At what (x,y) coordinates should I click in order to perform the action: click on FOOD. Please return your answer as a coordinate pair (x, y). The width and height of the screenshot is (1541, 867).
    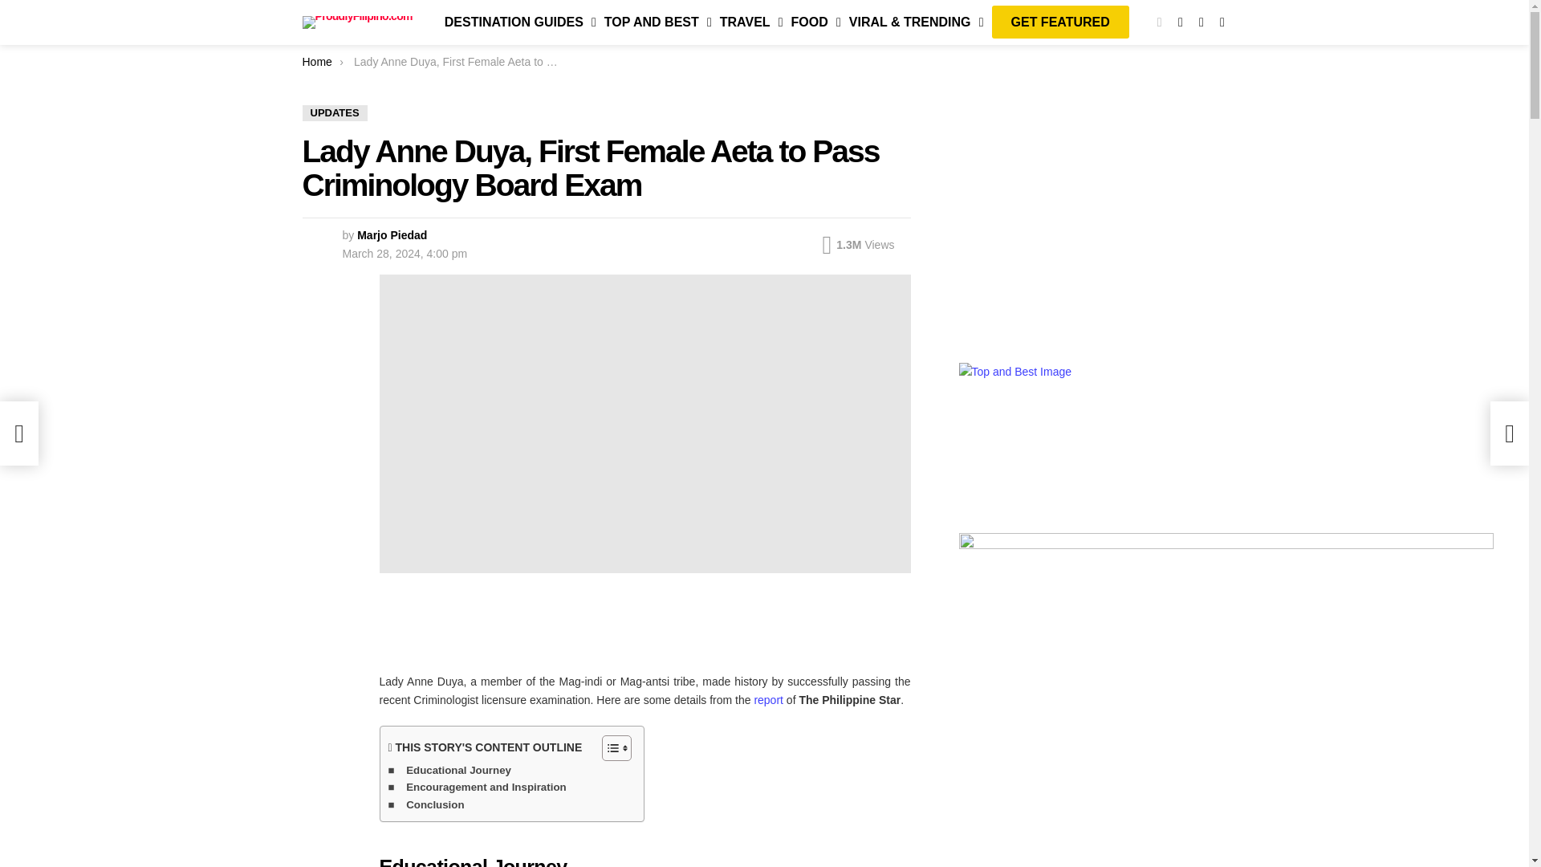
    Looking at the image, I should click on (812, 22).